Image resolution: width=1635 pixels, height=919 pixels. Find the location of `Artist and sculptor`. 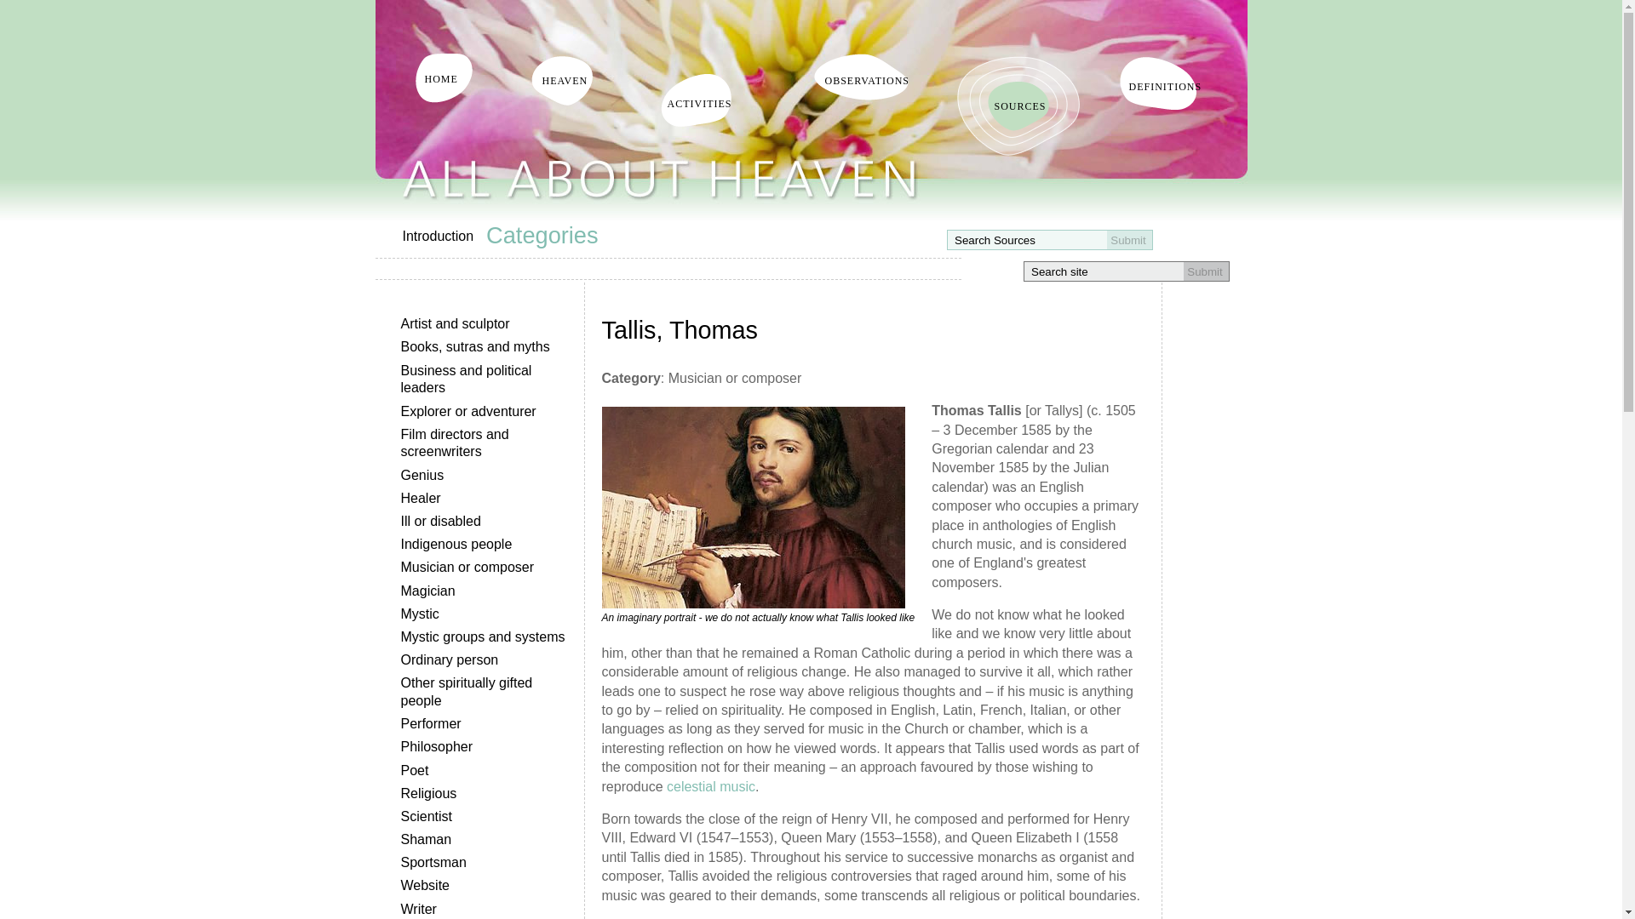

Artist and sculptor is located at coordinates (487, 325).